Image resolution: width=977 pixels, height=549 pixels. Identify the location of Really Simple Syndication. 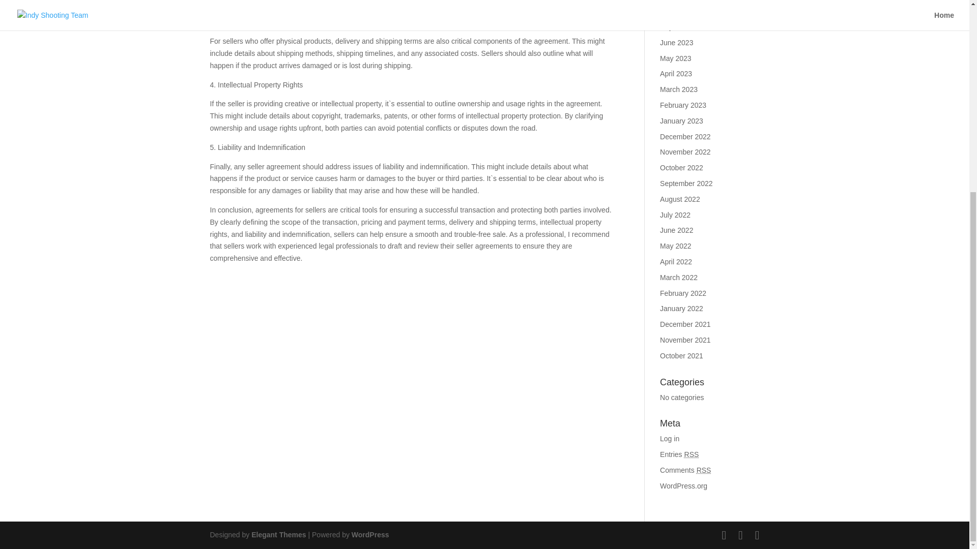
(692, 454).